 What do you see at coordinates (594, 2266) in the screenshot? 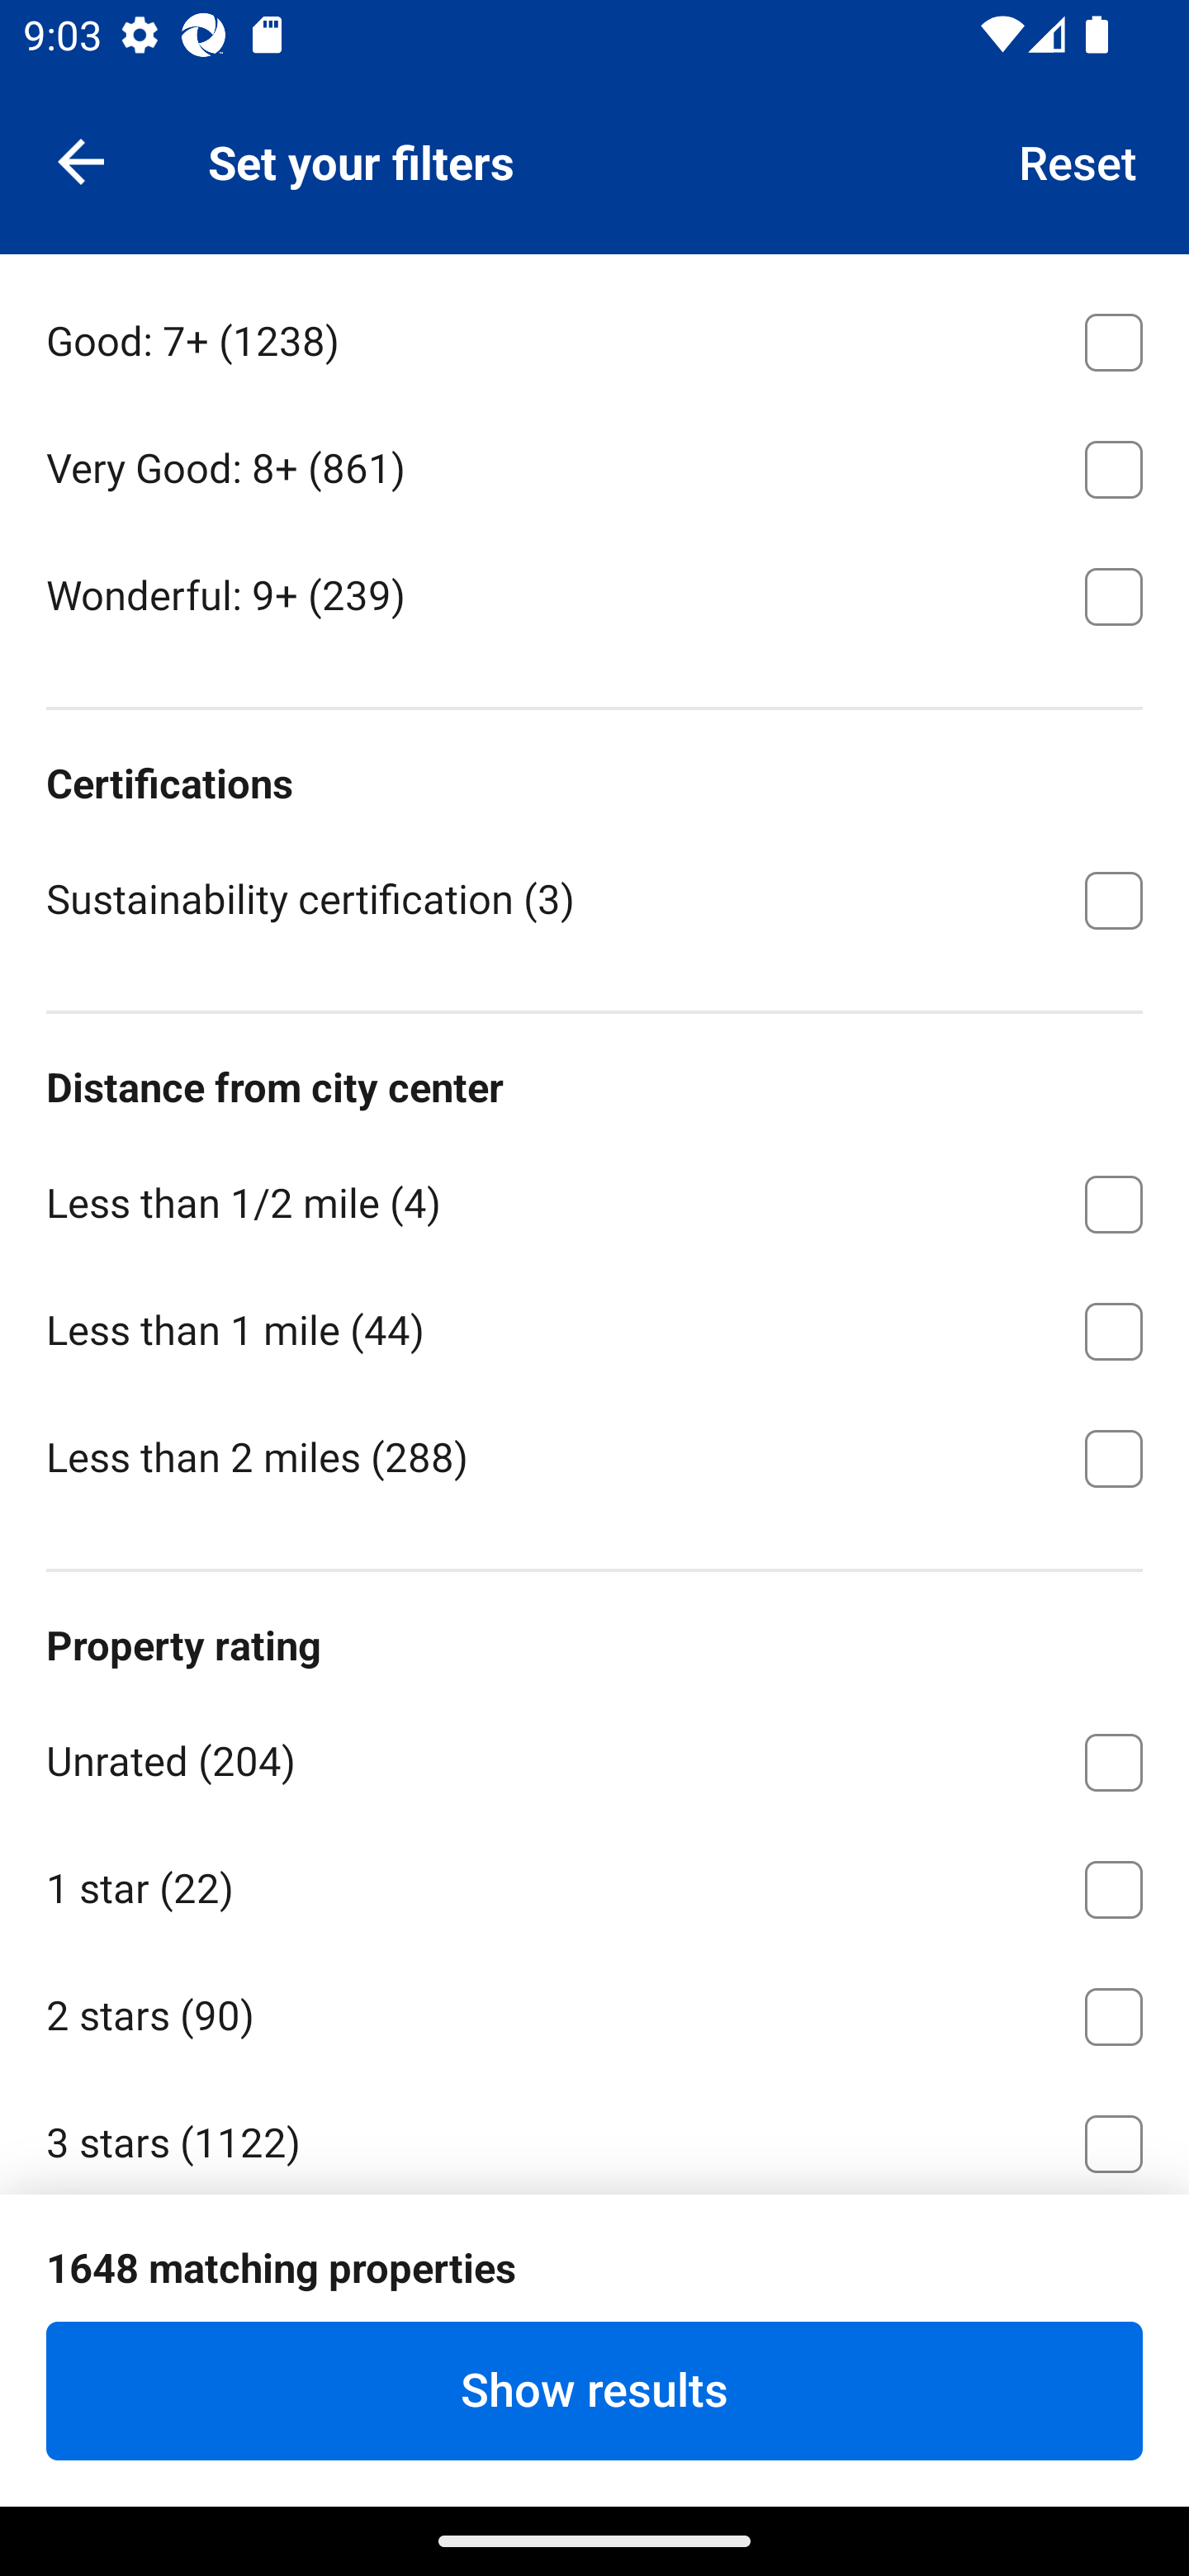
I see `4 stars ⁦(165)` at bounding box center [594, 2266].